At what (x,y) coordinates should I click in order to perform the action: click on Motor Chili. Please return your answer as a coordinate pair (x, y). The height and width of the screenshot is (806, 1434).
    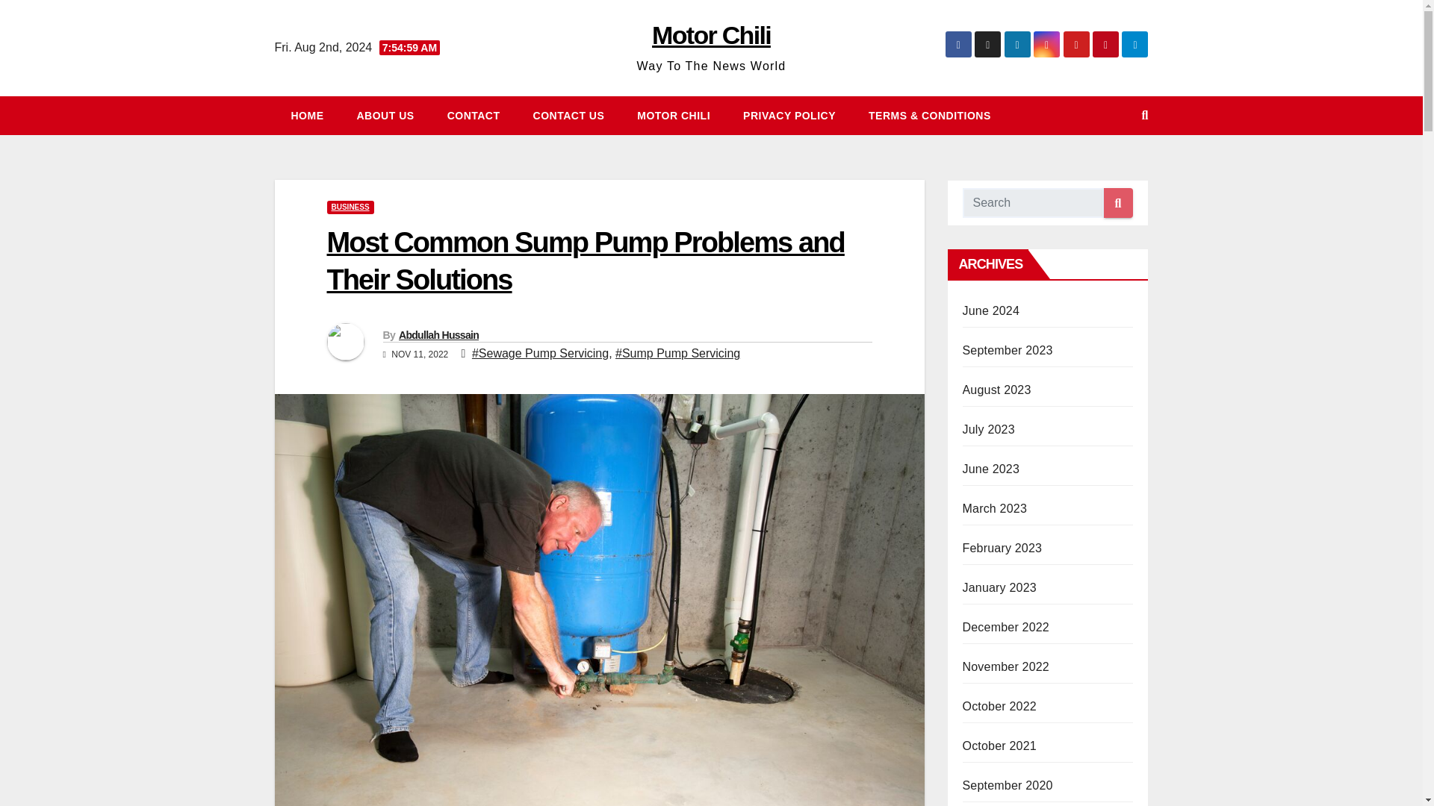
    Looking at the image, I should click on (711, 34).